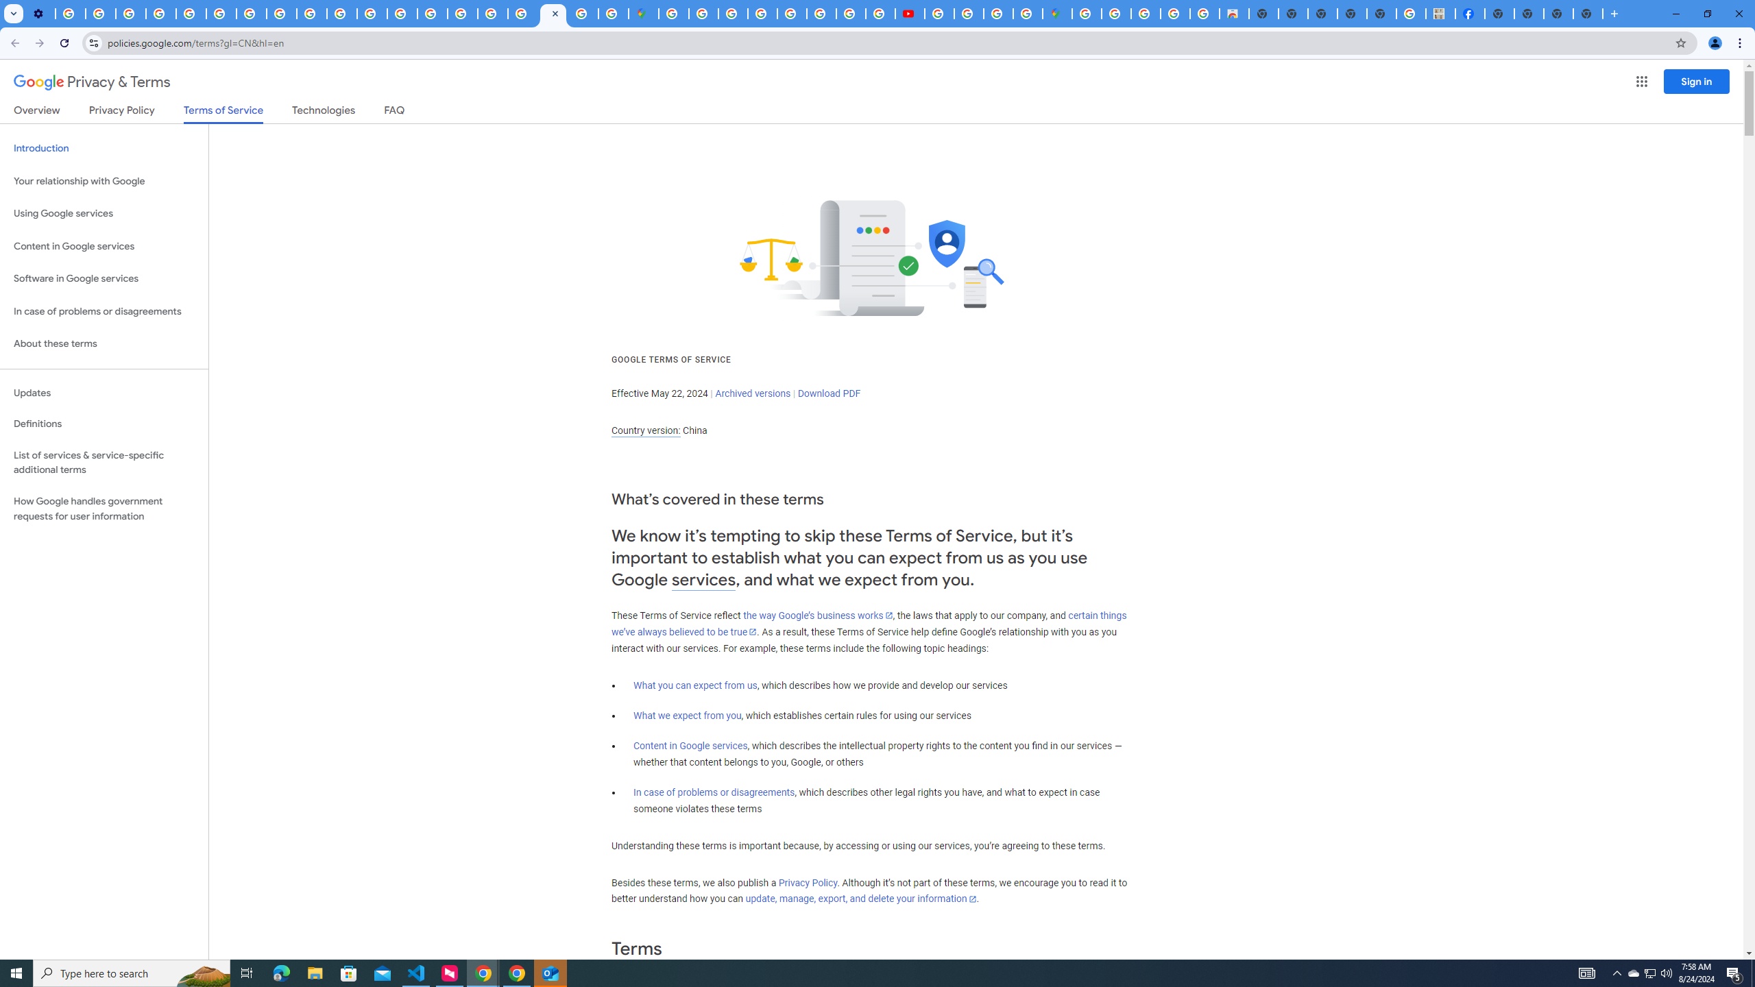 The width and height of the screenshot is (1755, 987). I want to click on Privacy Checkup, so click(341, 14).